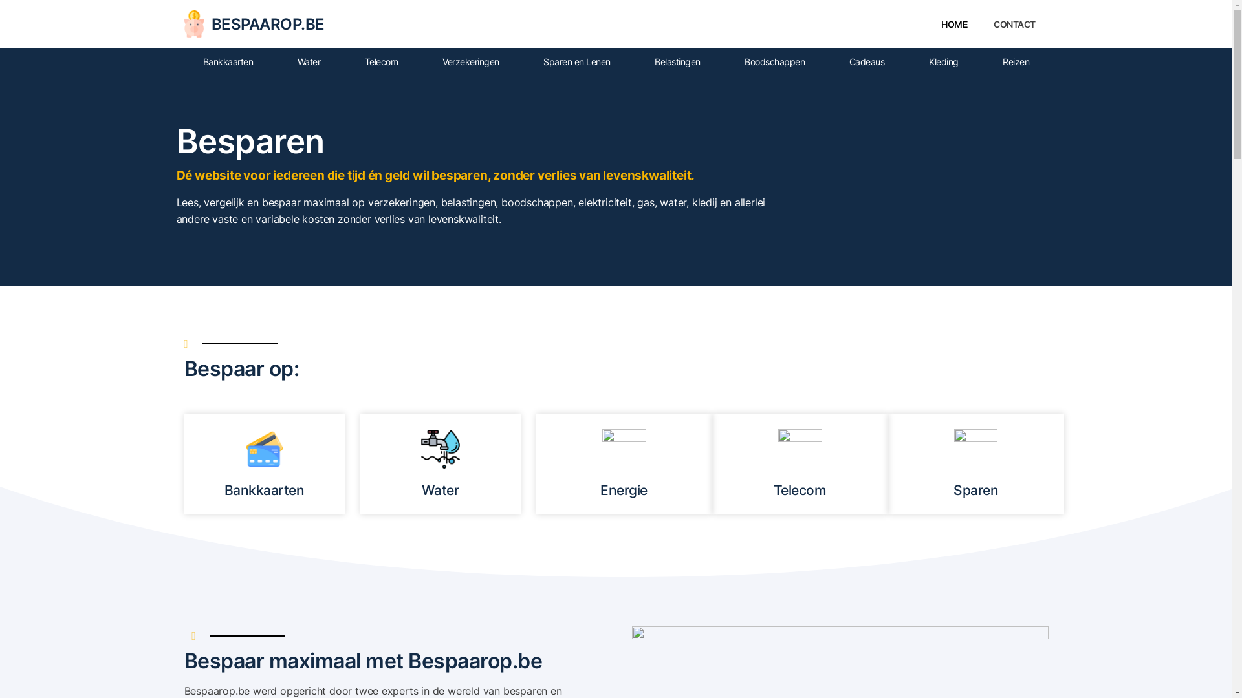 The width and height of the screenshot is (1242, 698). What do you see at coordinates (944, 62) in the screenshot?
I see `Kleding` at bounding box center [944, 62].